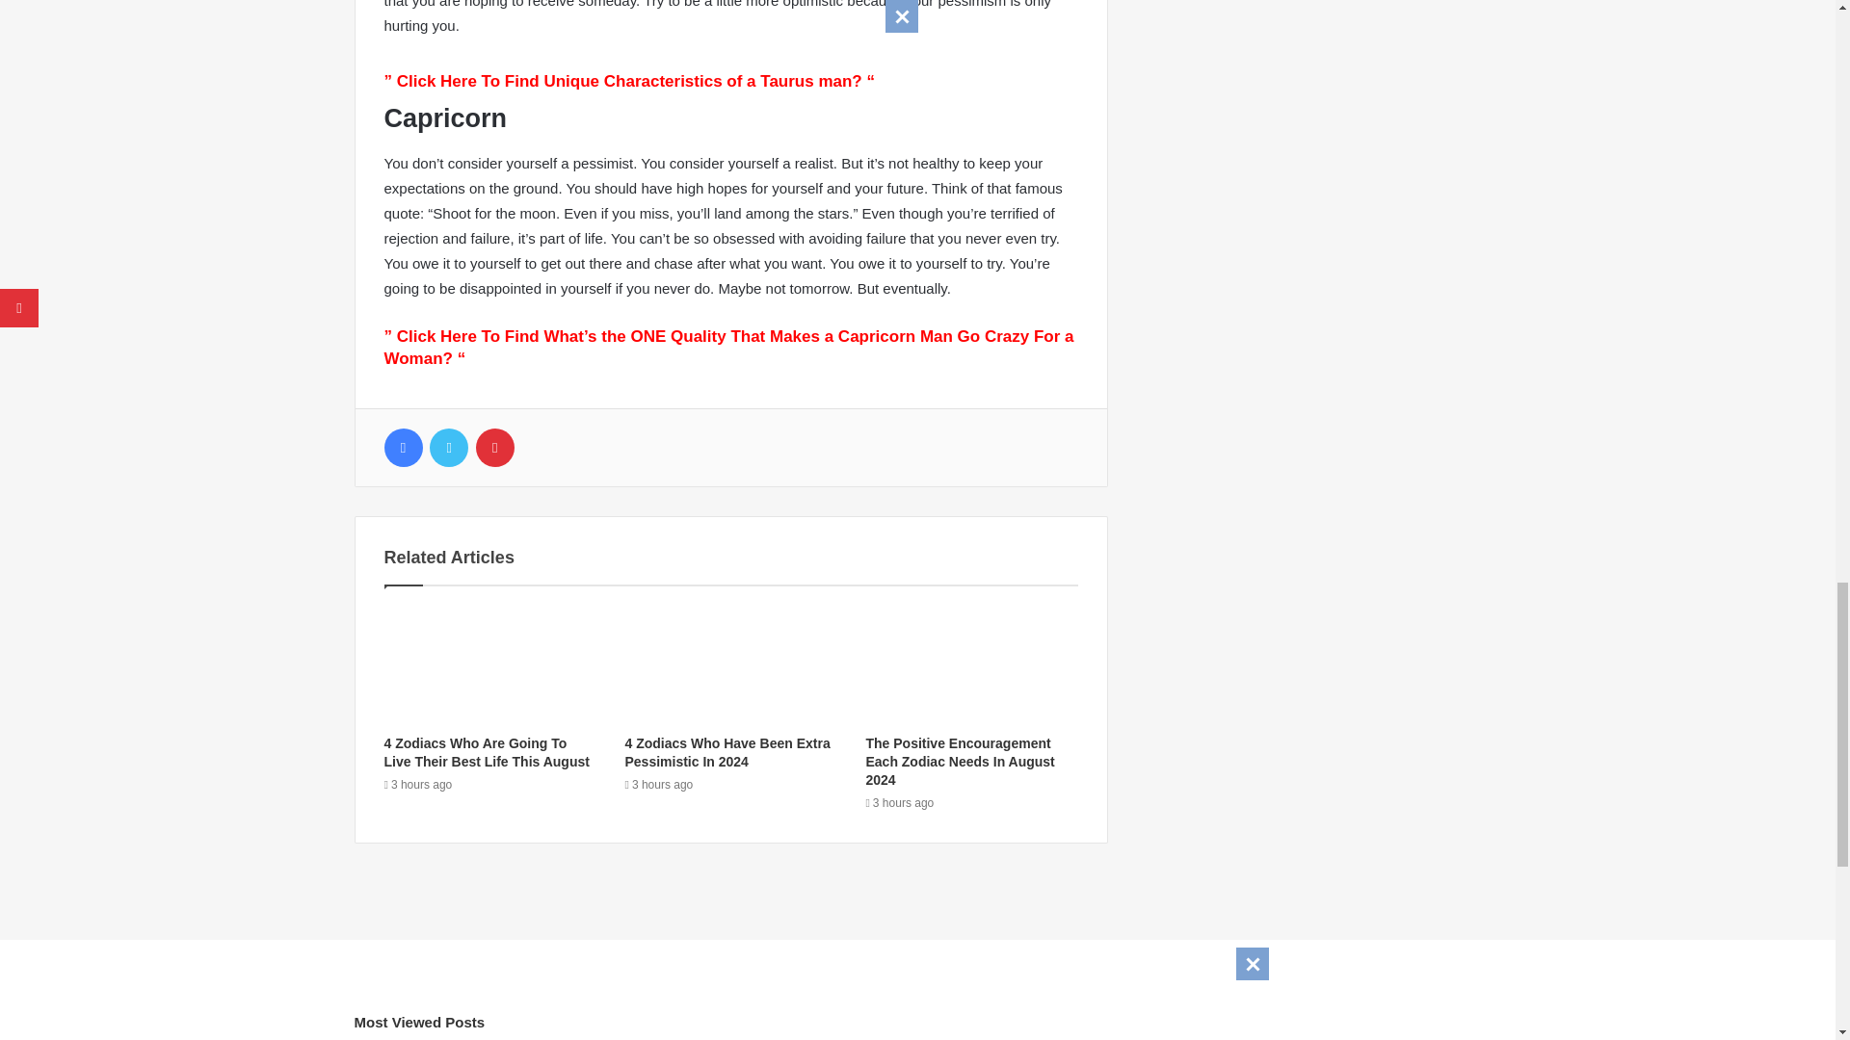  I want to click on Facebook, so click(402, 447).